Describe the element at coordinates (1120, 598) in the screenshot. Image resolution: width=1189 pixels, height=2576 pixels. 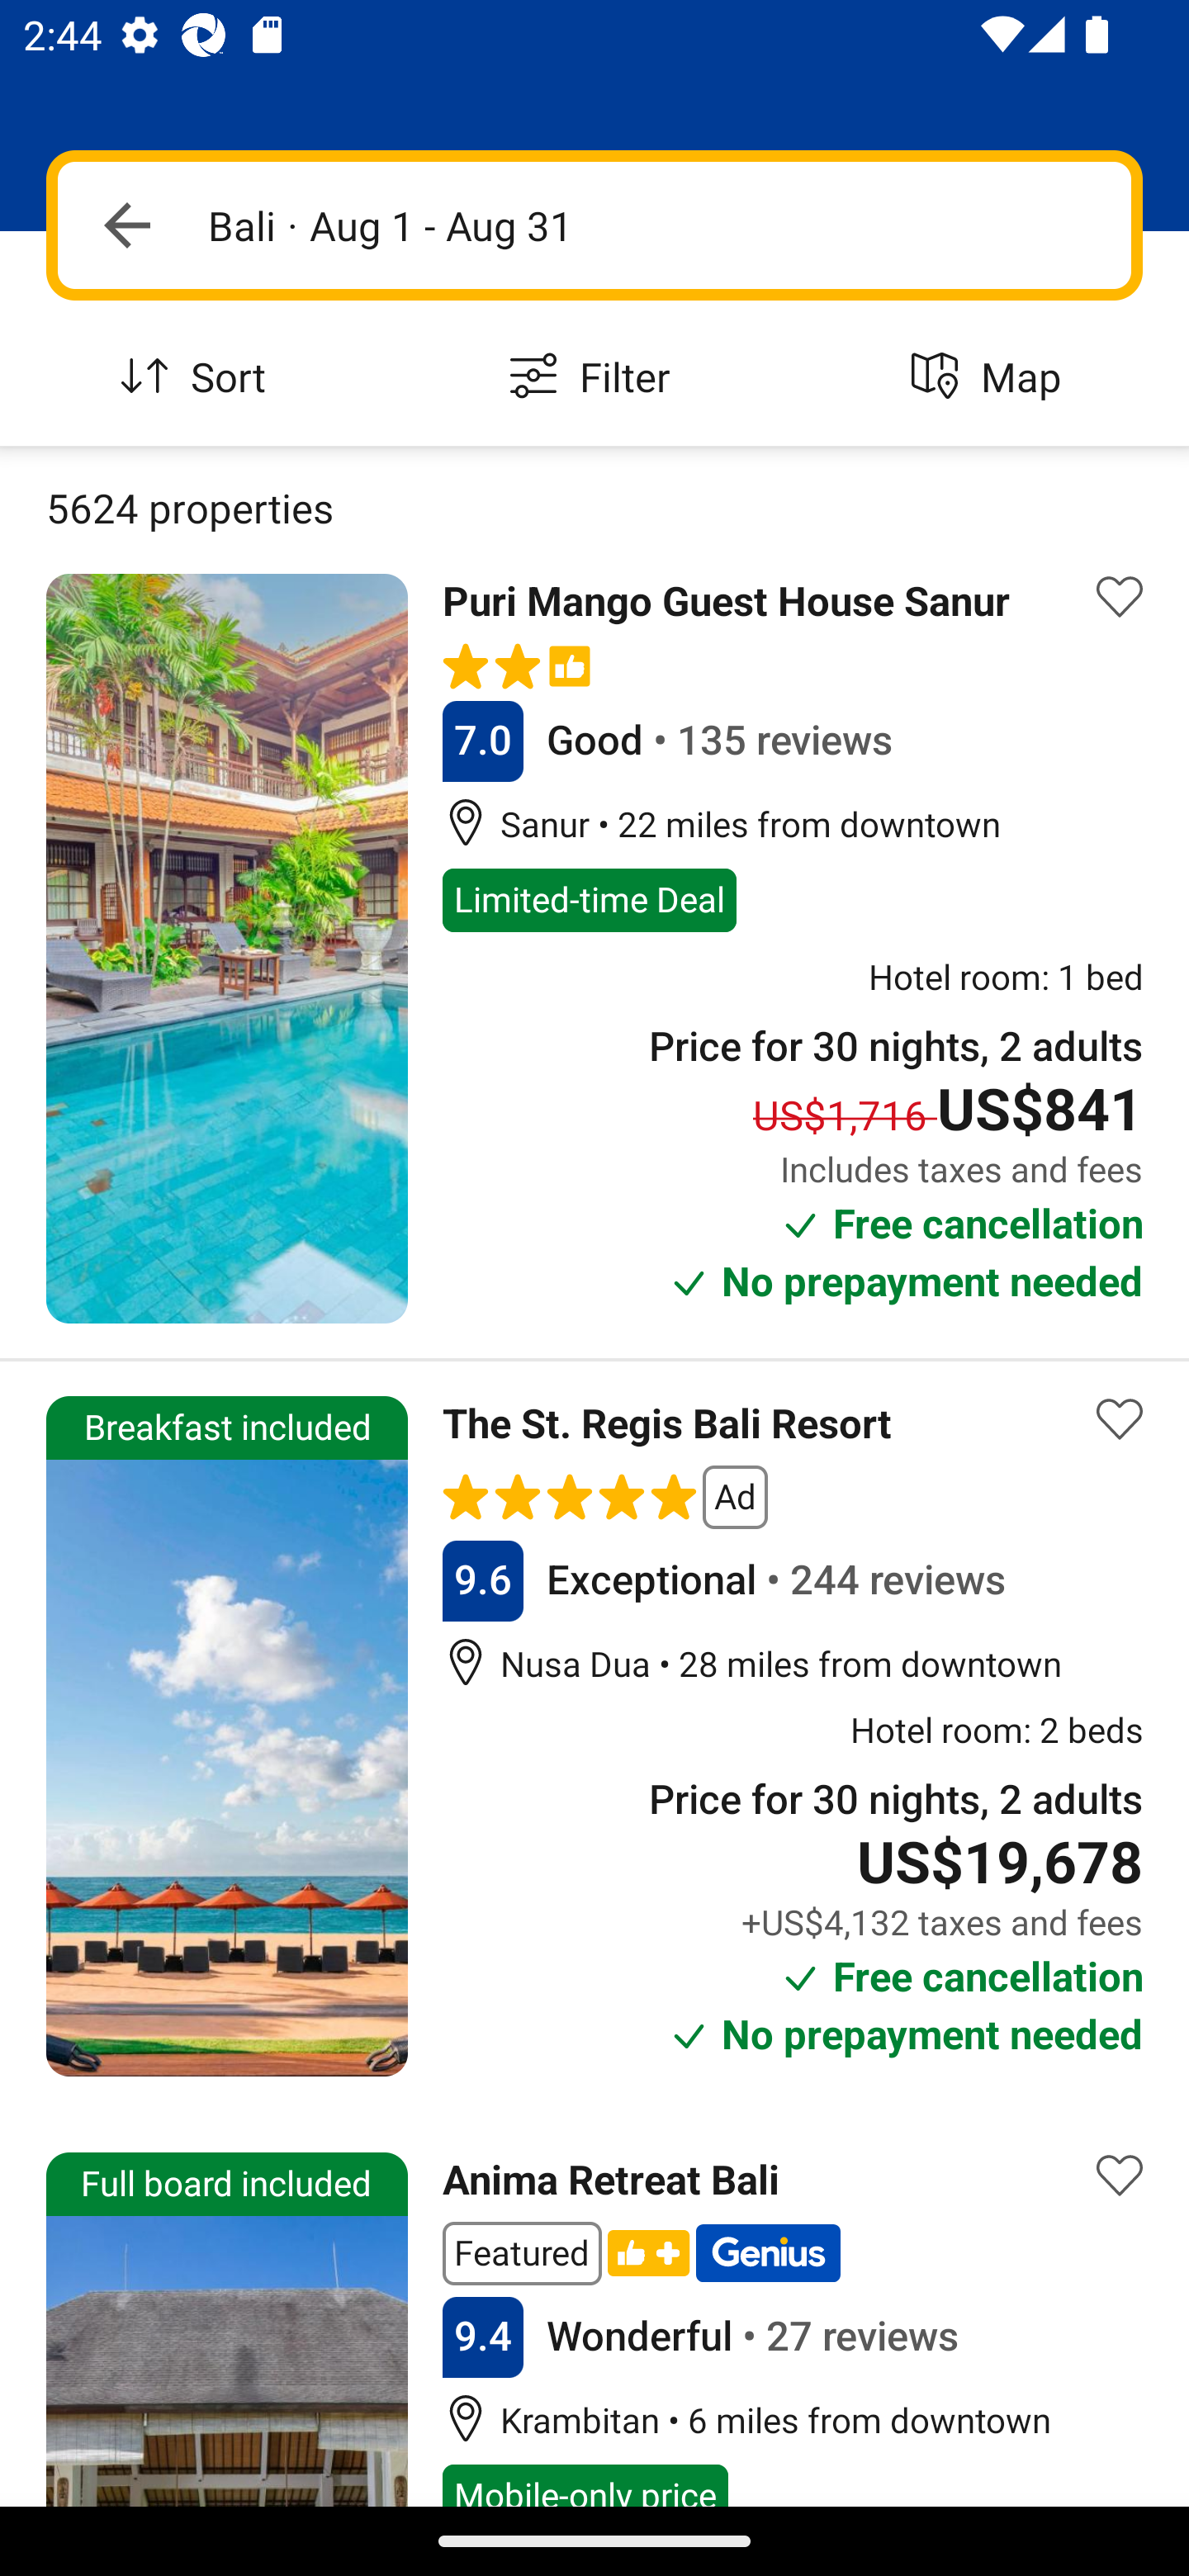
I see `Save property to list` at that location.